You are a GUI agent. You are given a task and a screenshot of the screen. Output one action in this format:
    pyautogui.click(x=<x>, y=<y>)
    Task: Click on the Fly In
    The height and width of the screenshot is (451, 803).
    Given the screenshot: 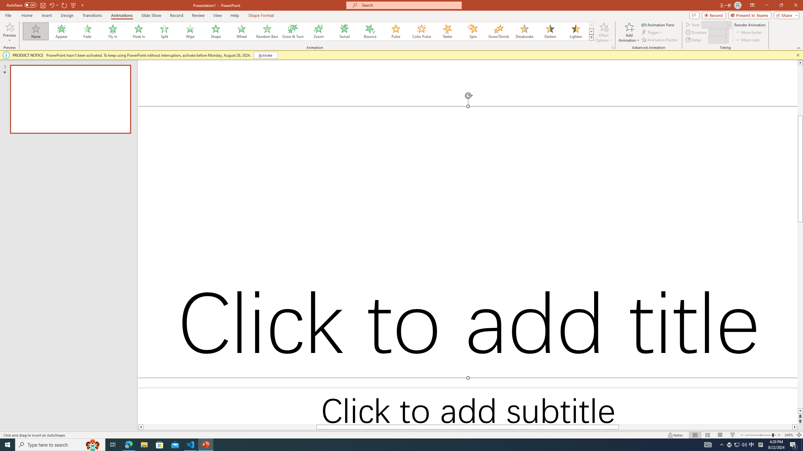 What is the action you would take?
    pyautogui.click(x=113, y=31)
    